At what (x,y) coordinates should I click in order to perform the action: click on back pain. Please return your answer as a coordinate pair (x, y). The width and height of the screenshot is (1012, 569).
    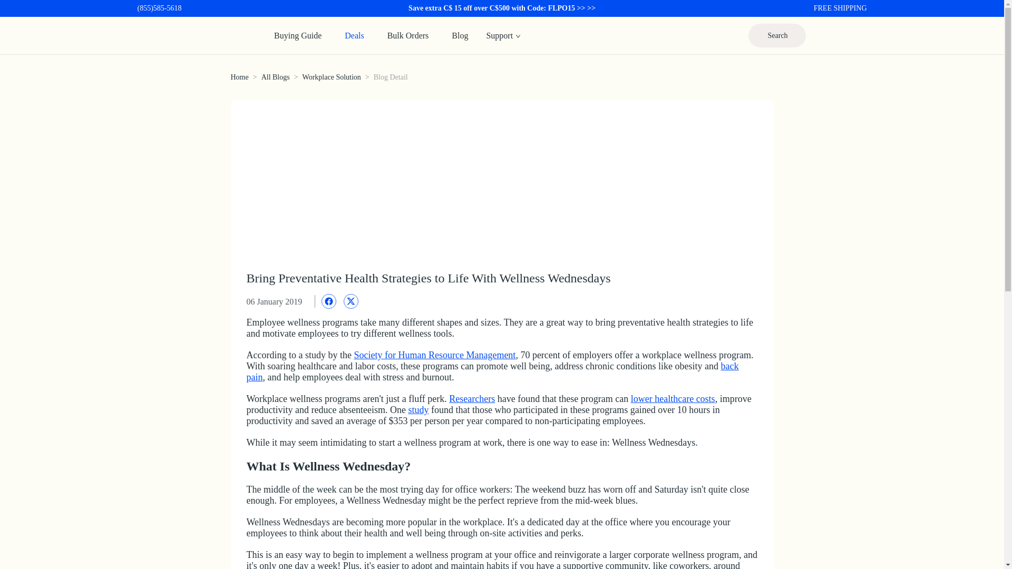
    Looking at the image, I should click on (492, 371).